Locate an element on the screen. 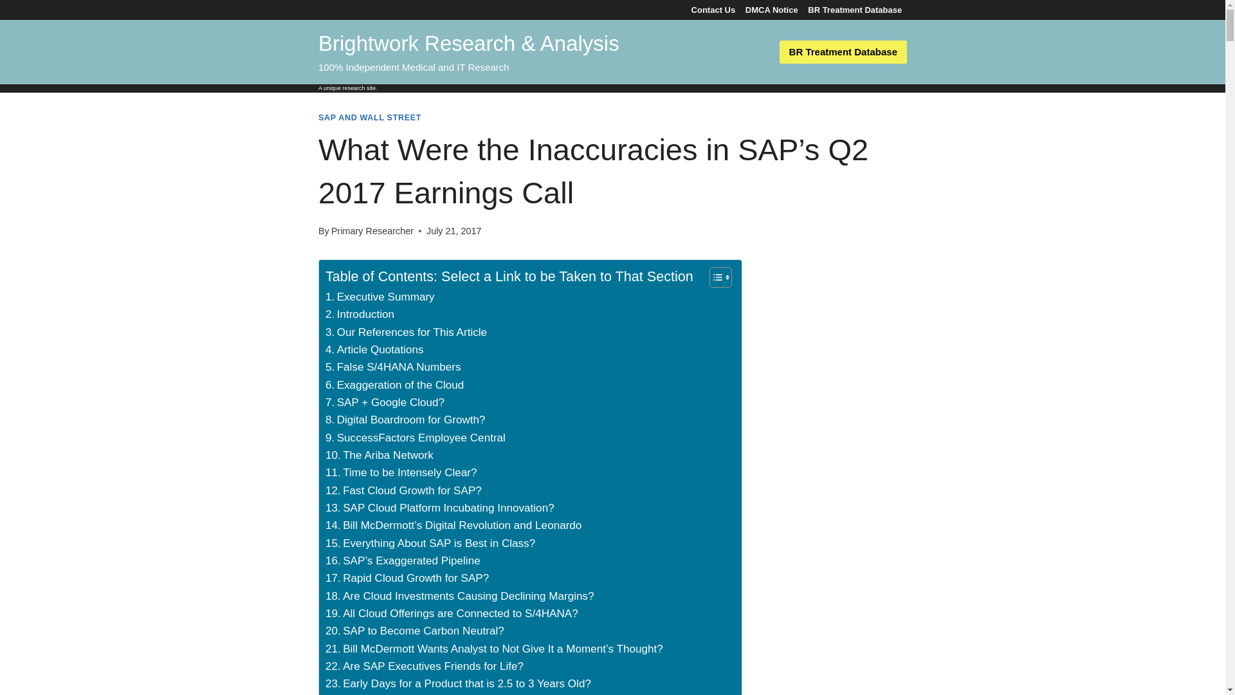 The width and height of the screenshot is (1235, 695). Are SAP Executives Friends for Life? is located at coordinates (425, 665).